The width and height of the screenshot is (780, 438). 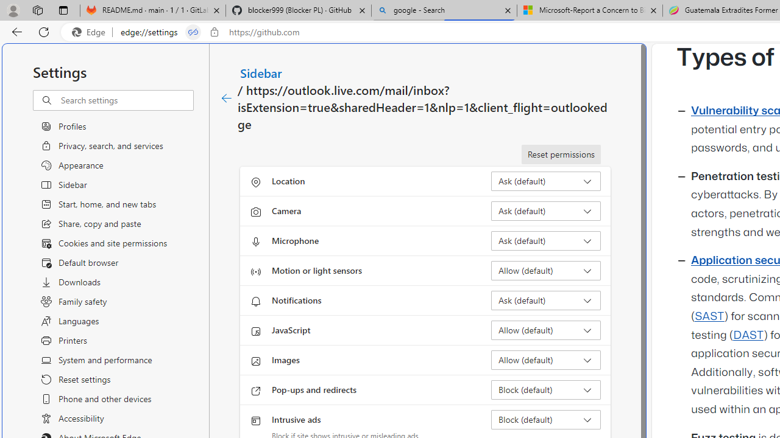 I want to click on Microphone Ask (default), so click(x=546, y=241).